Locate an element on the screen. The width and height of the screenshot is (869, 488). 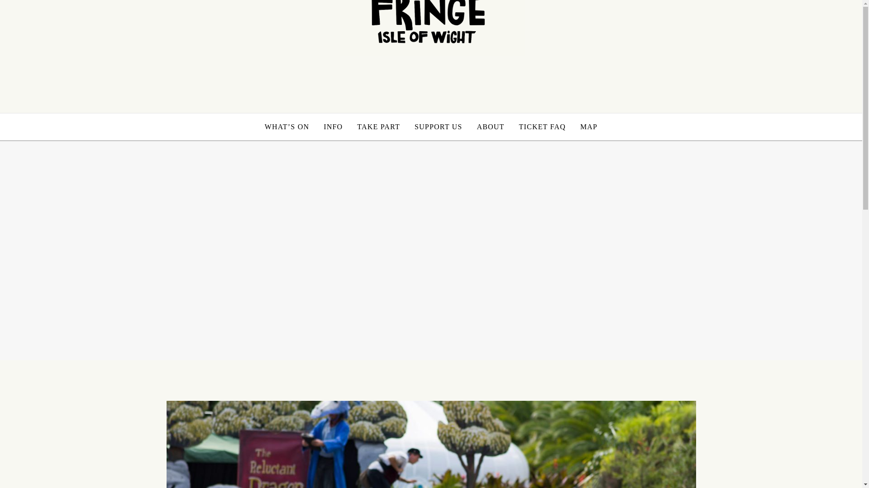
SUPPORT US is located at coordinates (438, 127).